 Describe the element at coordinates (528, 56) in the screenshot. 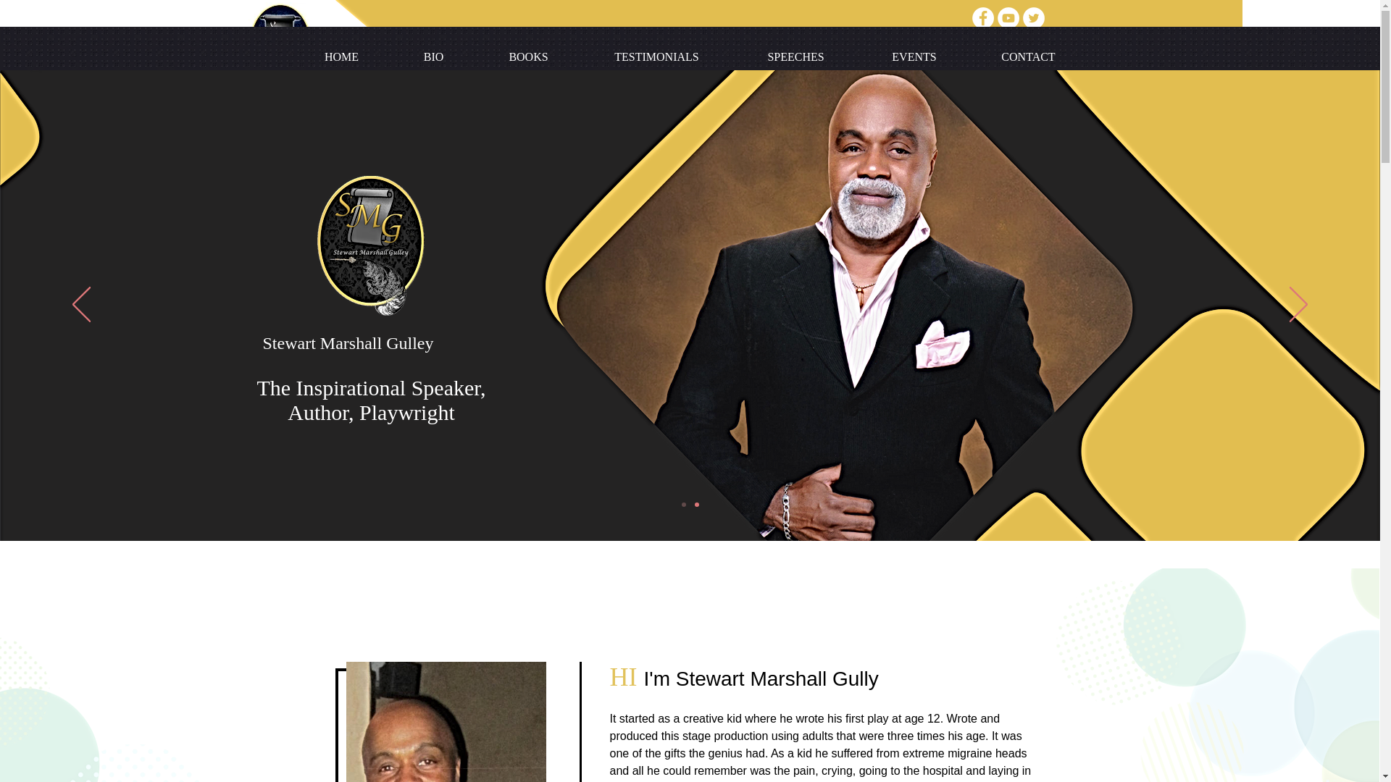

I see `BOOKS` at that location.